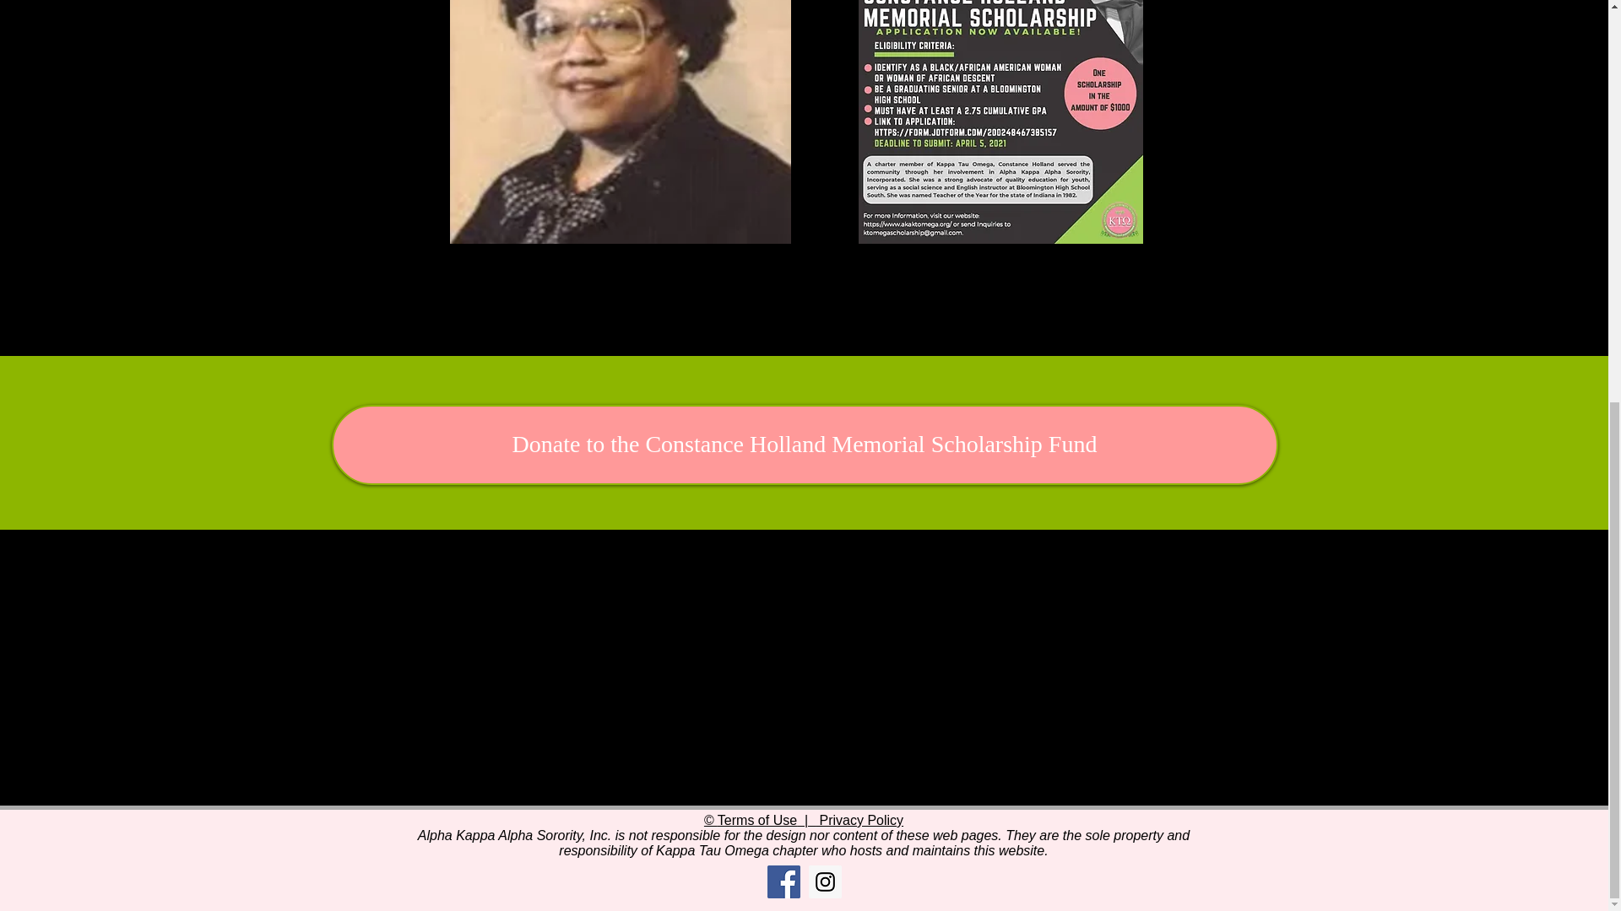 This screenshot has height=911, width=1621. What do you see at coordinates (859, 820) in the screenshot?
I see ` Privacy Policy` at bounding box center [859, 820].